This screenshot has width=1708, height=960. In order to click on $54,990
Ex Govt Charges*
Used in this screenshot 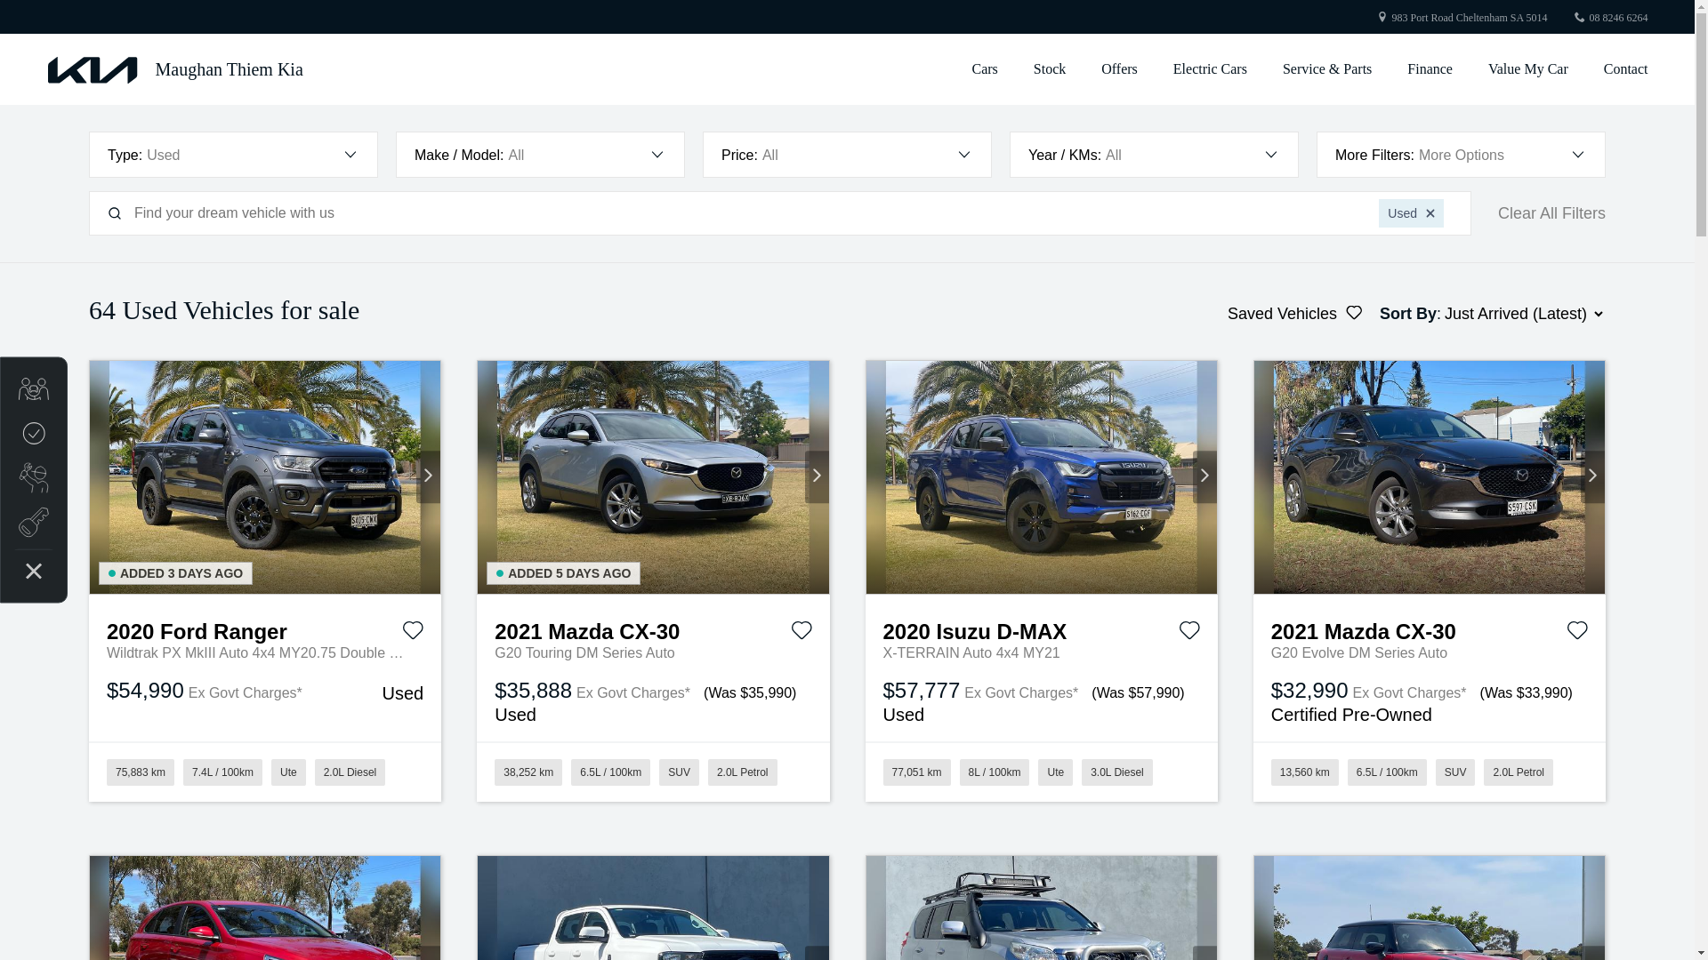, I will do `click(265, 692)`.